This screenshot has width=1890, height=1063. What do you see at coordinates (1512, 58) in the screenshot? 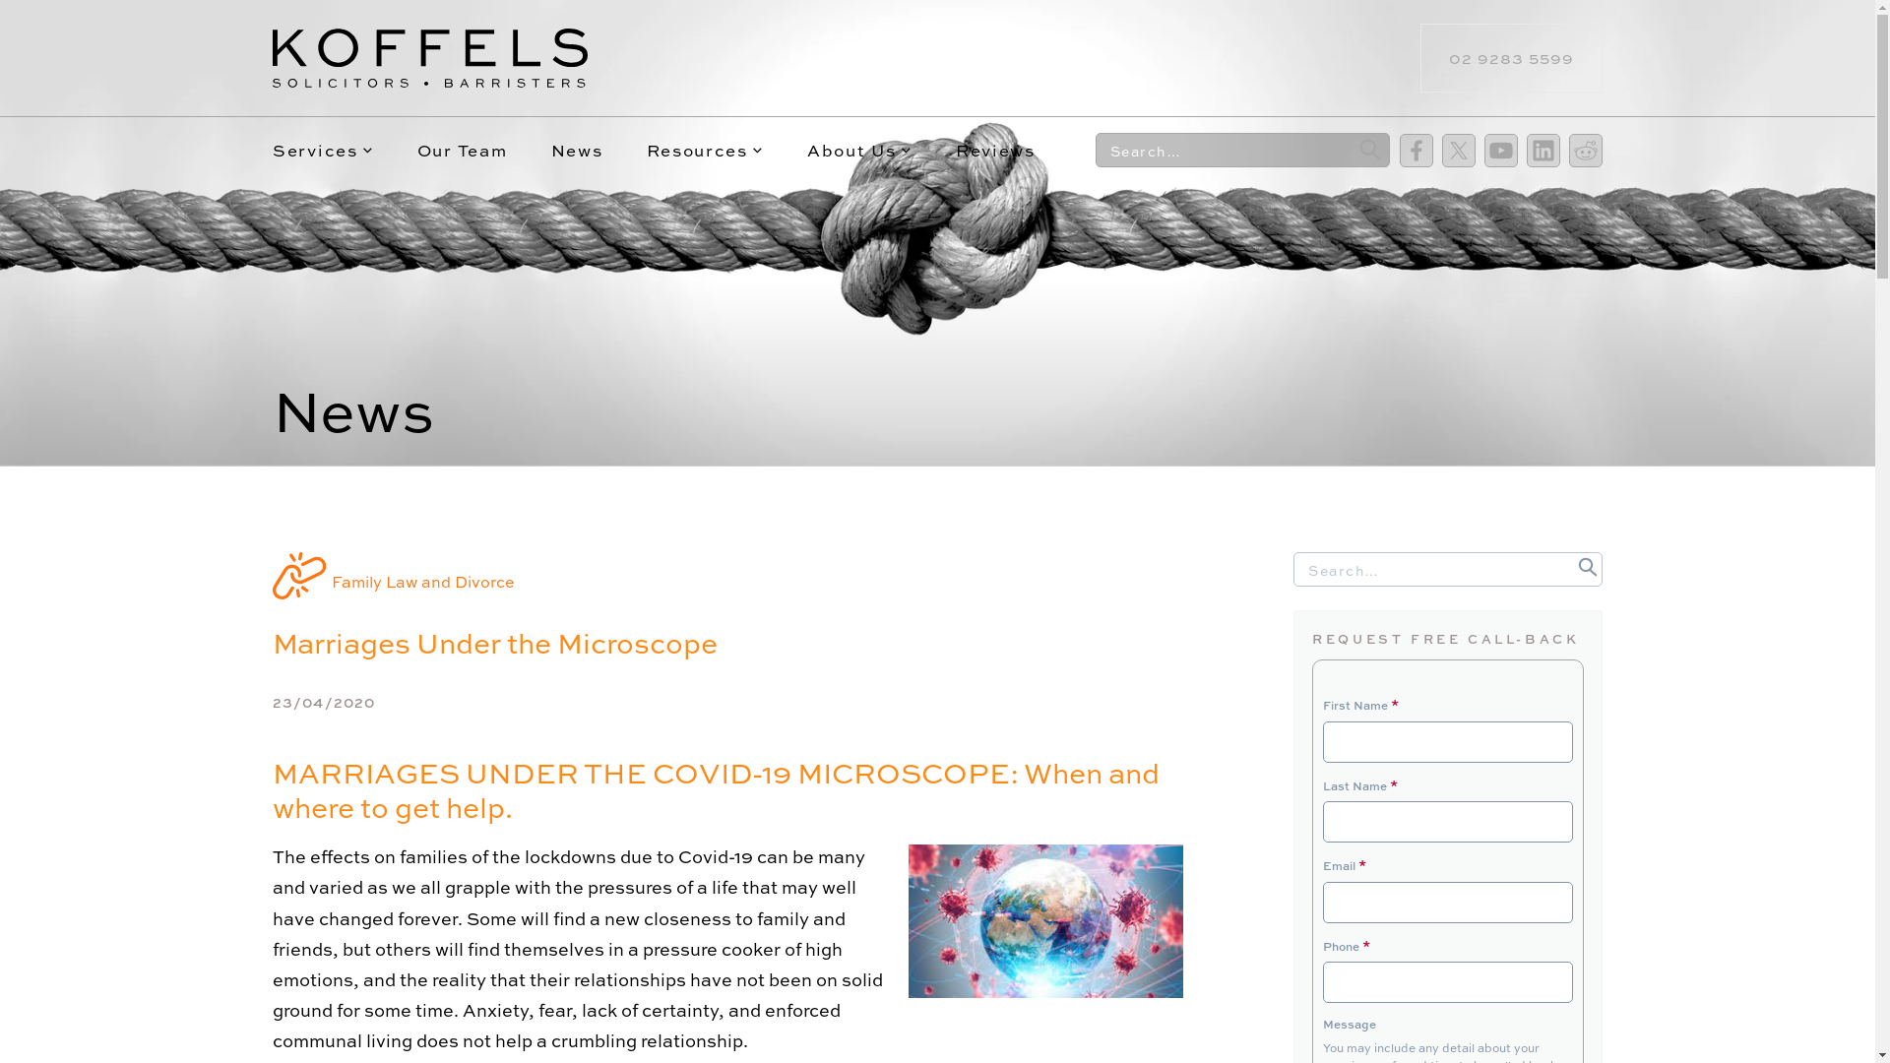
I see `02 9283 5599` at bounding box center [1512, 58].